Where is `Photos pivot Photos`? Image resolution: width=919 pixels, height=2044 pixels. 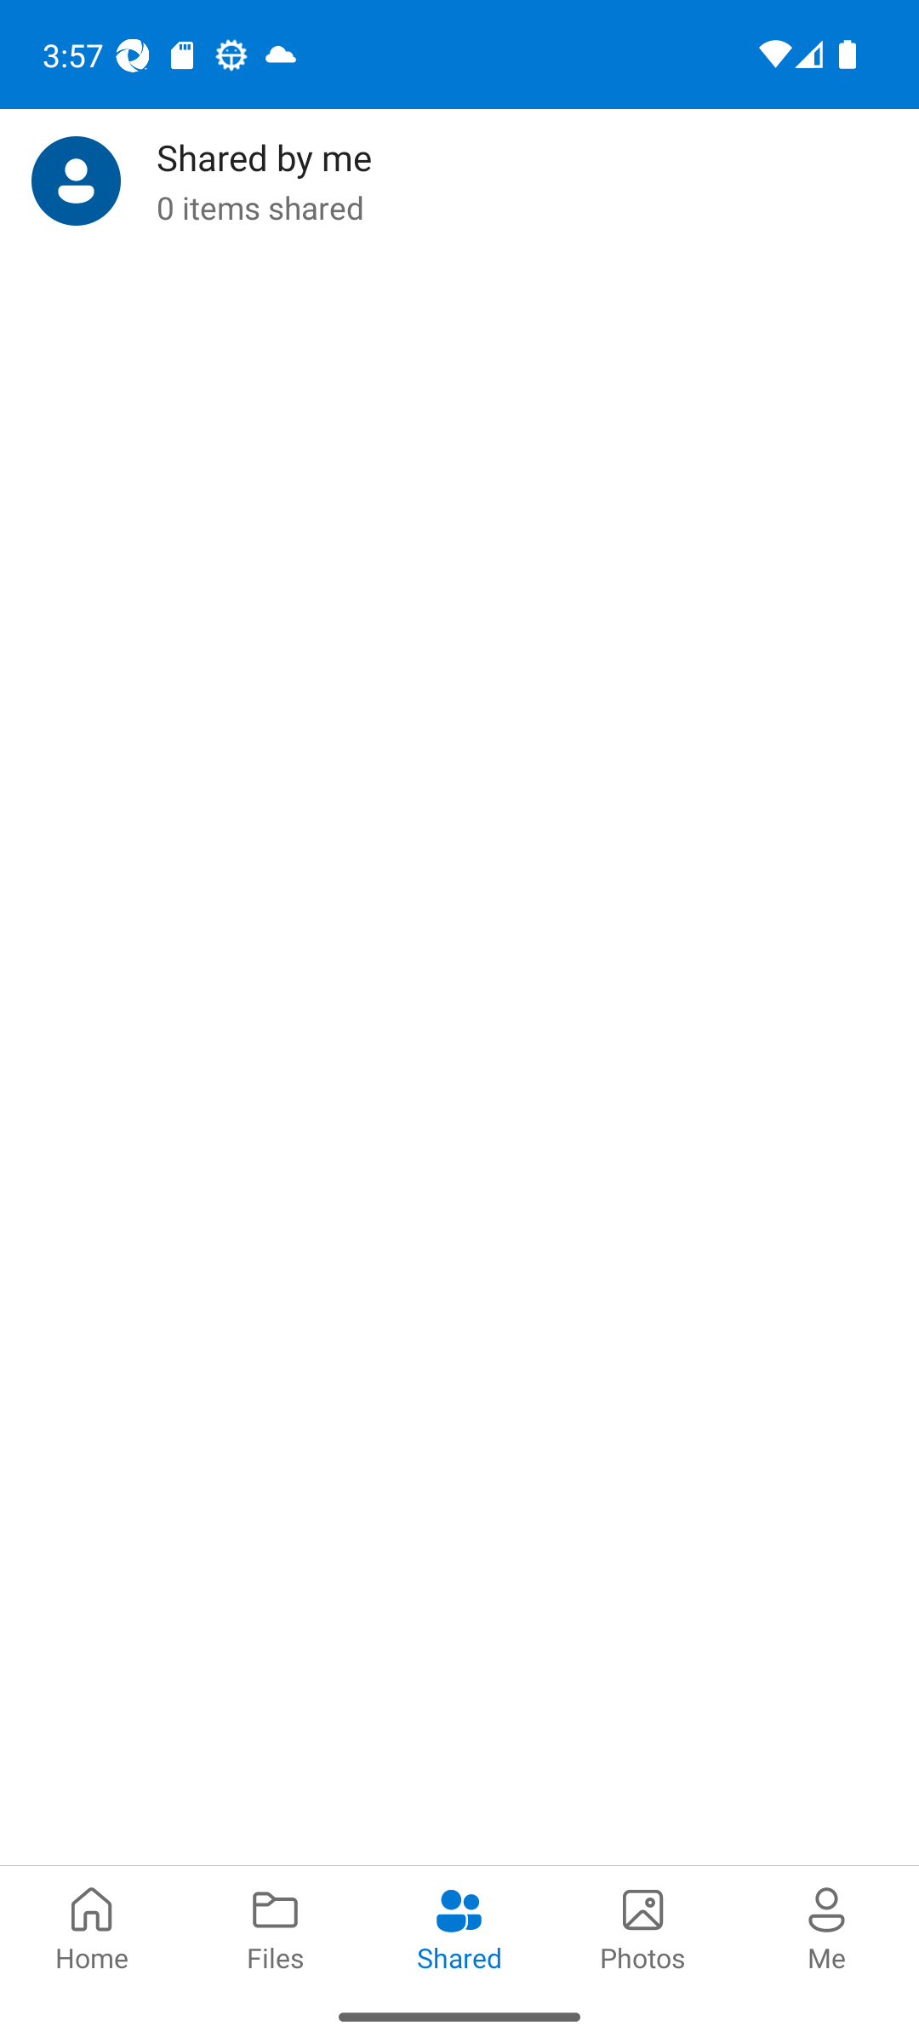
Photos pivot Photos is located at coordinates (643, 1926).